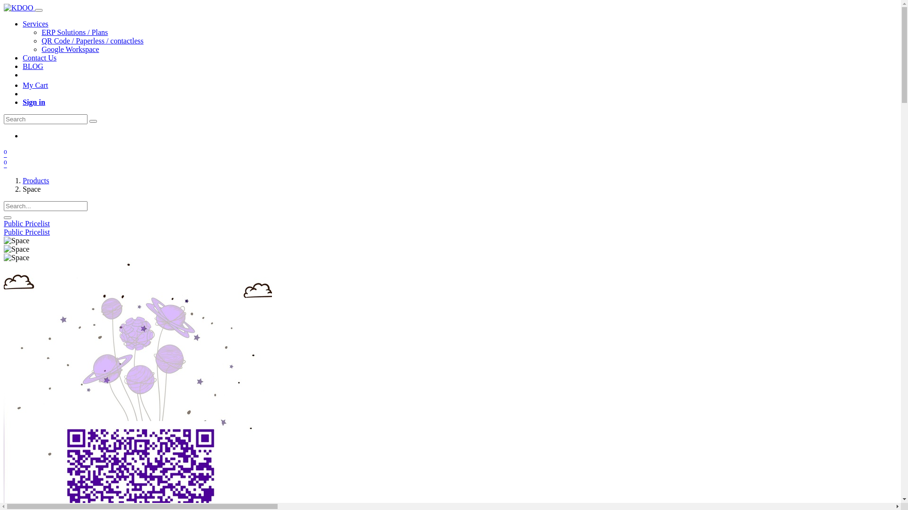 Image resolution: width=908 pixels, height=510 pixels. I want to click on QR Code / Paperless / contactless, so click(93, 41).